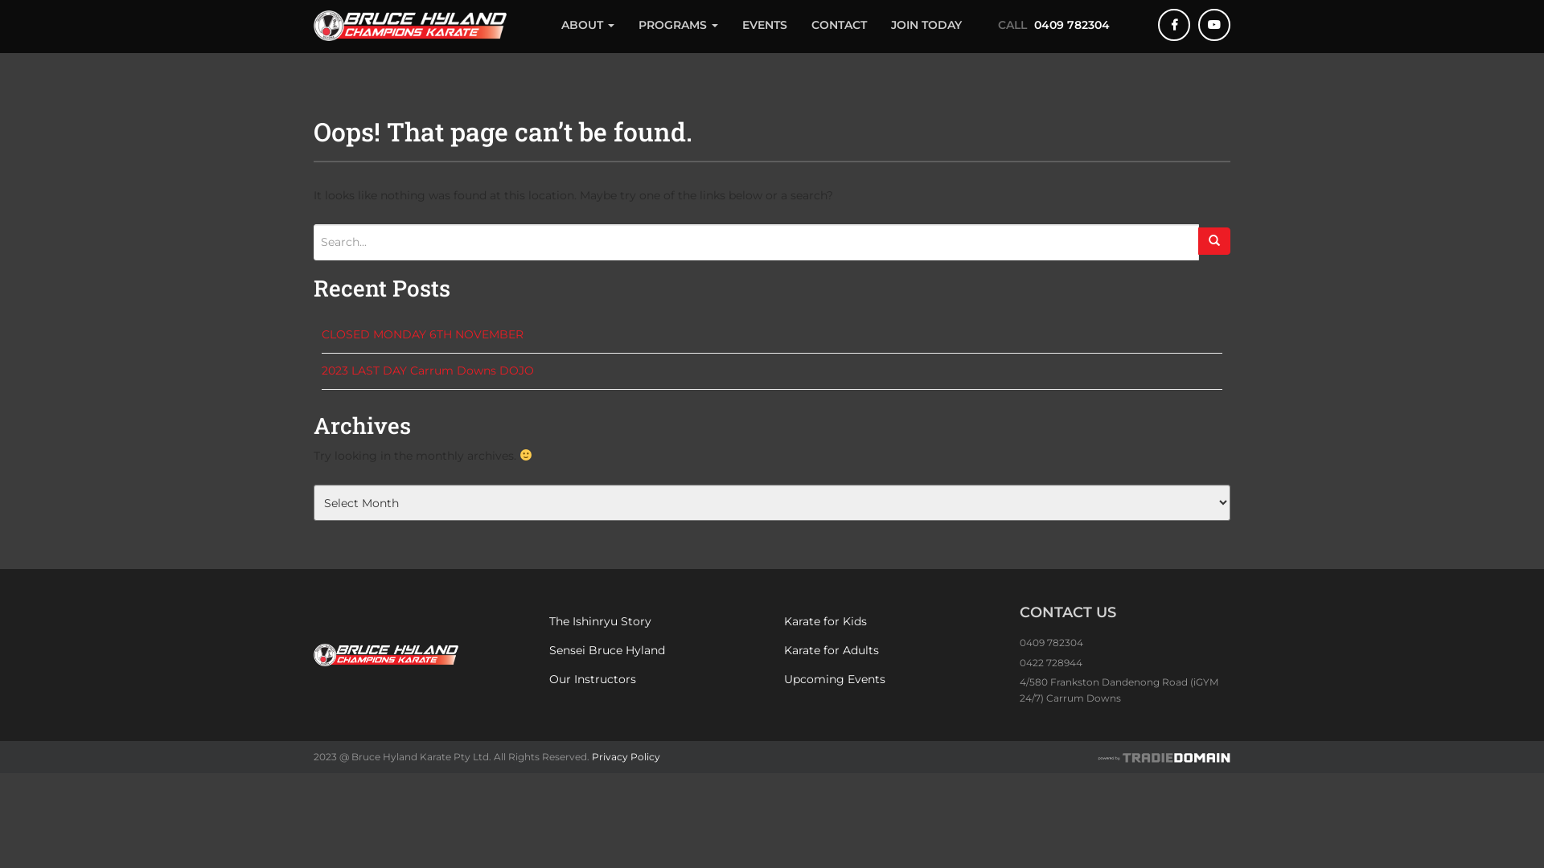 This screenshot has width=1544, height=868. I want to click on Karate for Adults, so click(889, 651).